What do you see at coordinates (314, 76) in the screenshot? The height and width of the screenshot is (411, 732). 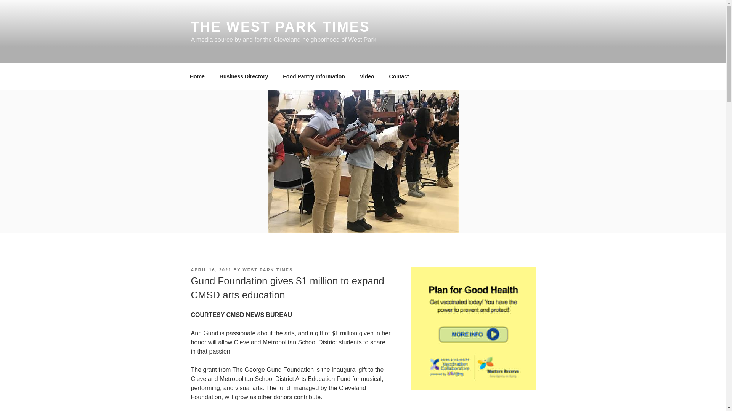 I see `Food Pantry Information` at bounding box center [314, 76].